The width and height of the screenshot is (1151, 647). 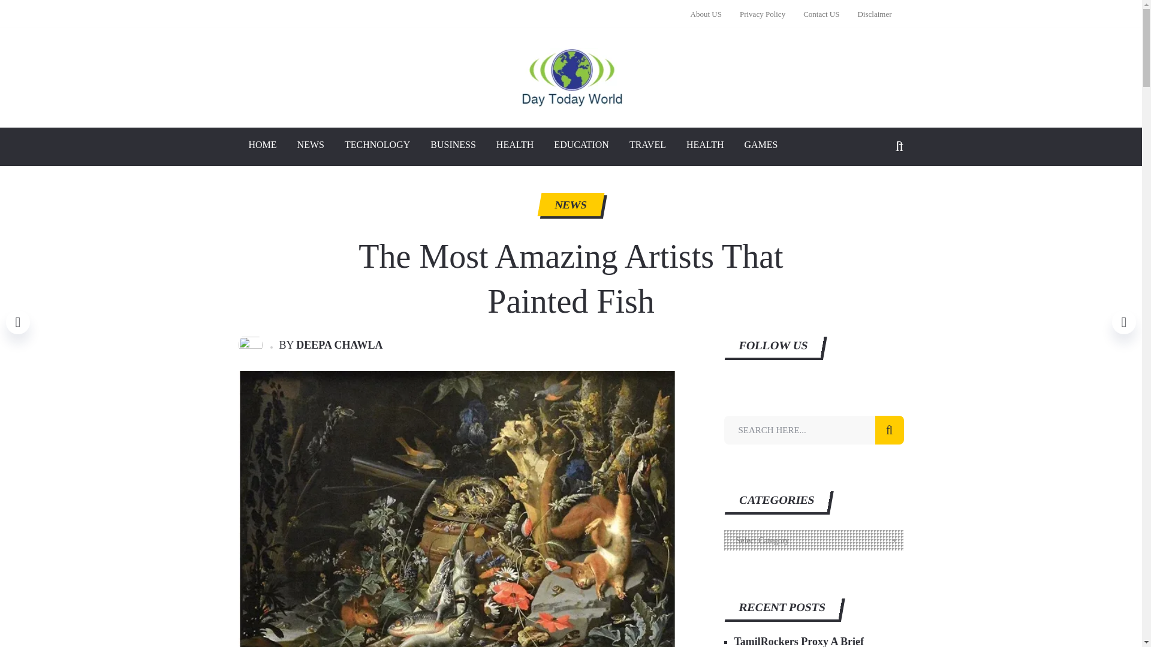 What do you see at coordinates (581, 146) in the screenshot?
I see `EDUCATION` at bounding box center [581, 146].